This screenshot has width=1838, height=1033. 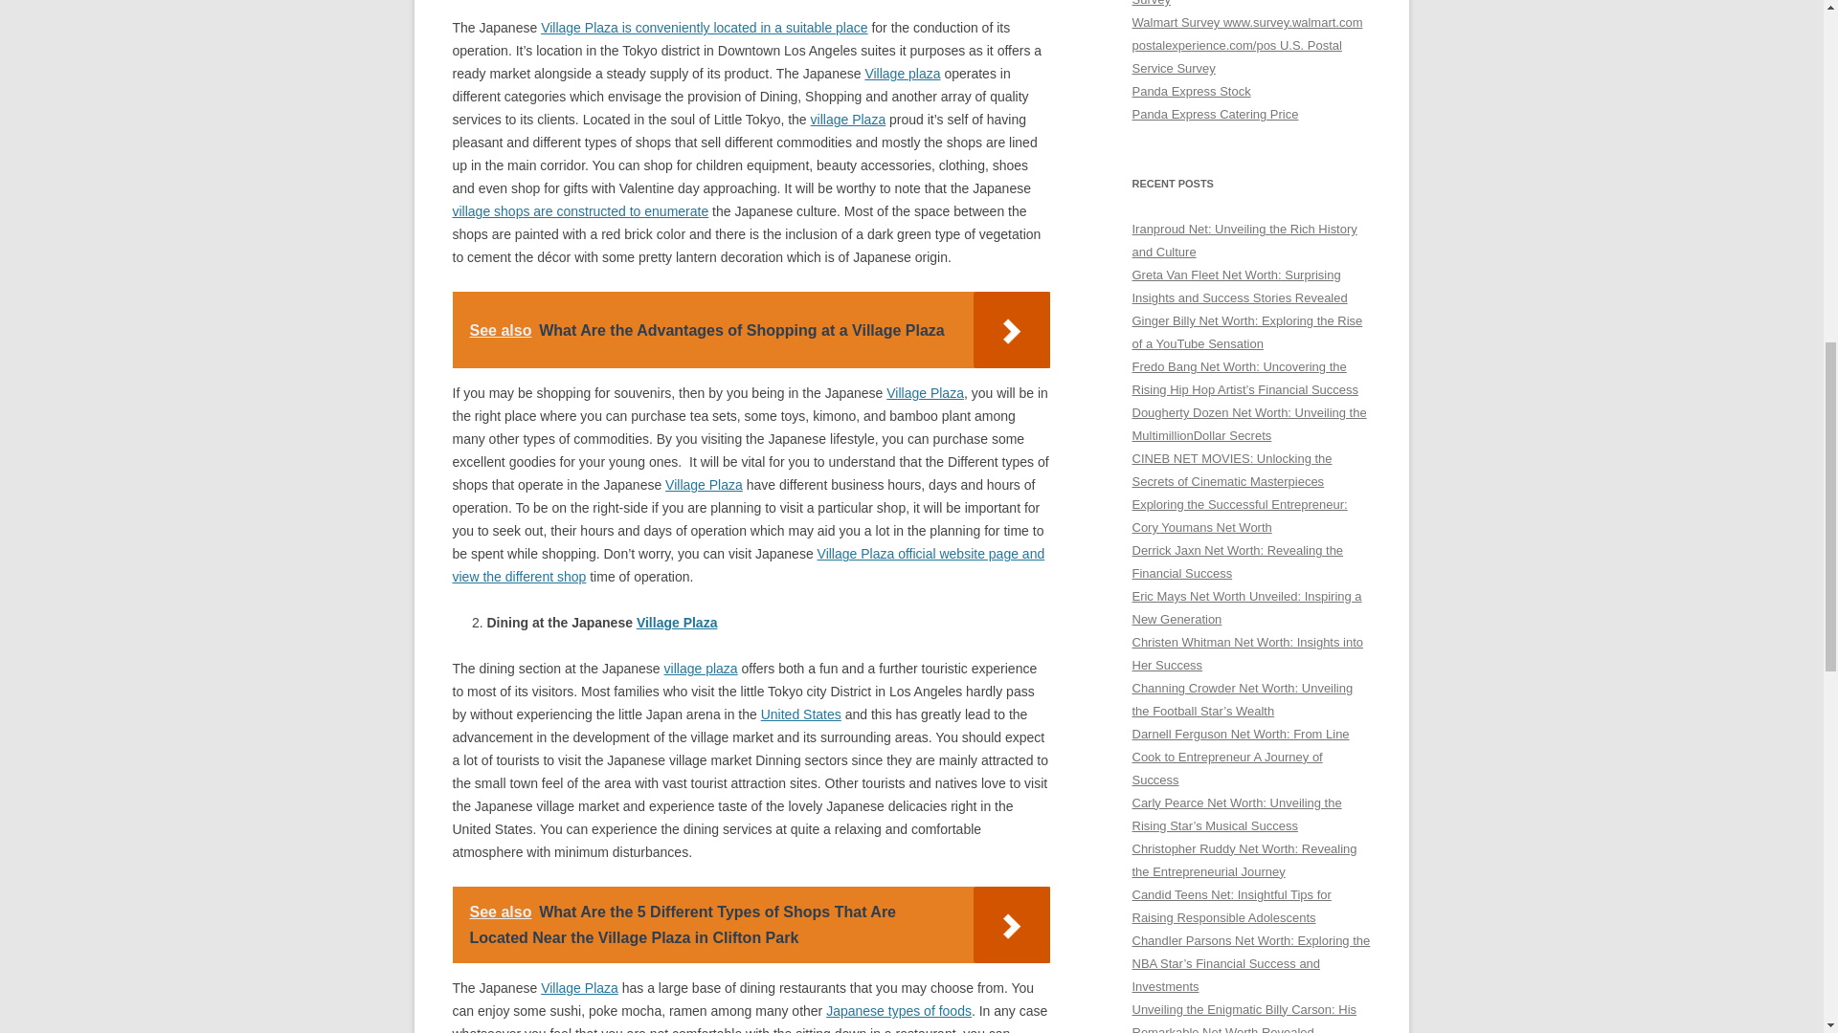 What do you see at coordinates (580, 210) in the screenshot?
I see `village shops are constructed to enumerate` at bounding box center [580, 210].